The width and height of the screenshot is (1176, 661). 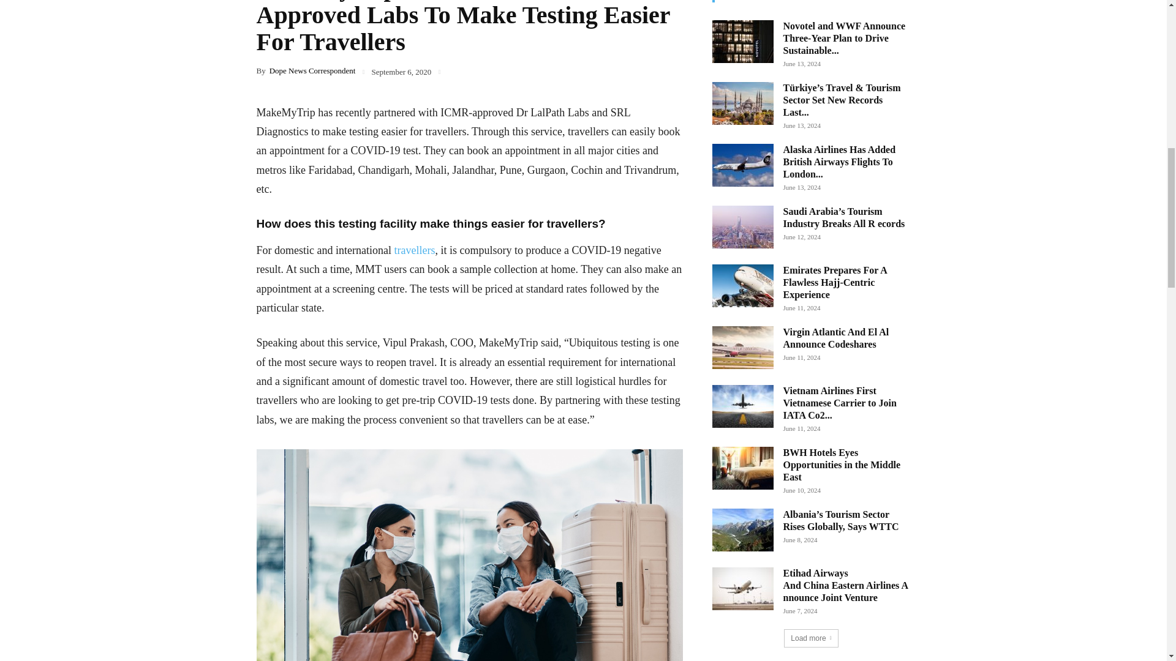 I want to click on Dope News Correspondent, so click(x=312, y=71).